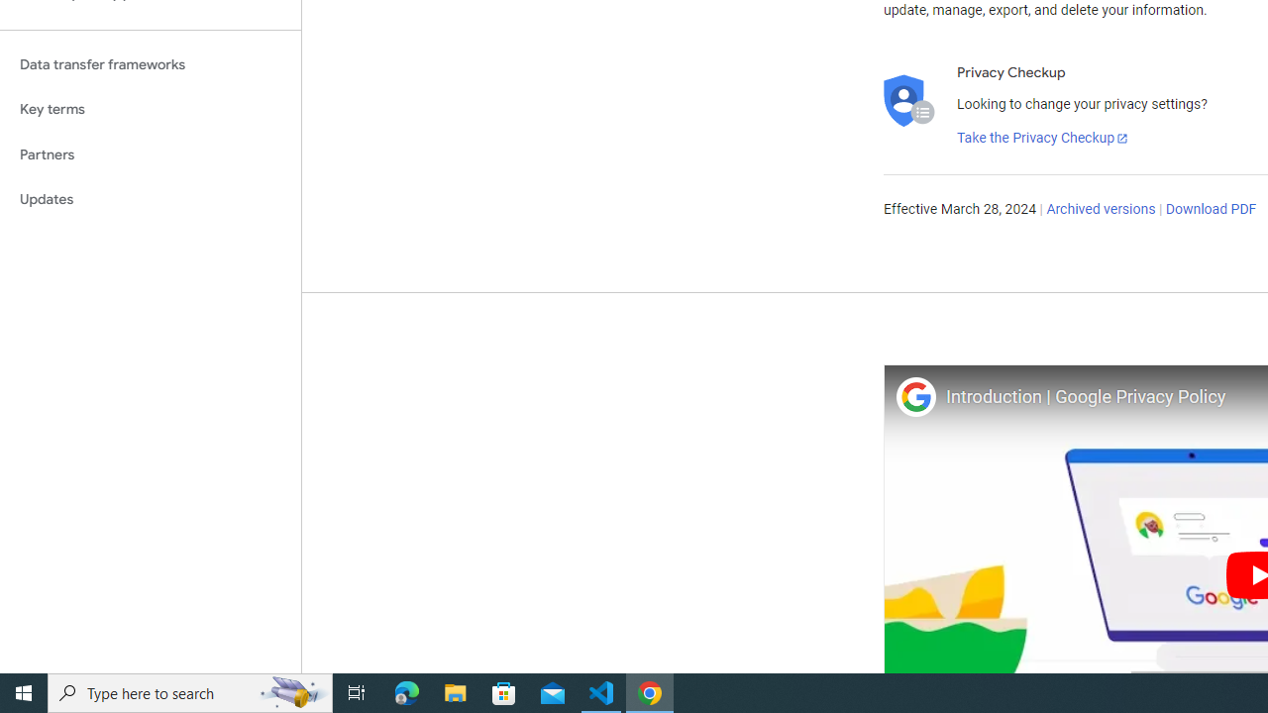  Describe the element at coordinates (1043, 139) in the screenshot. I see `Take the Privacy Checkup` at that location.